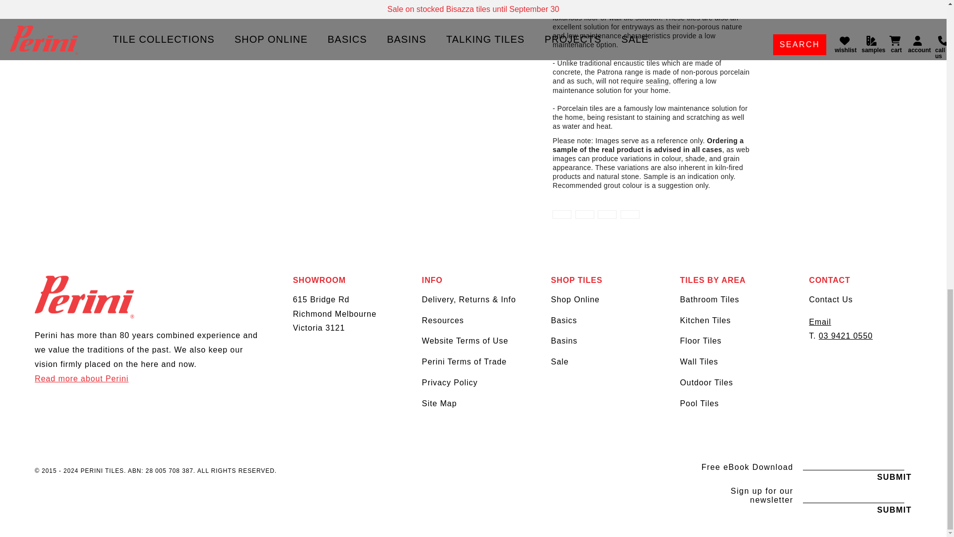 Image resolution: width=954 pixels, height=537 pixels. I want to click on Share on Pinterest, so click(607, 214).